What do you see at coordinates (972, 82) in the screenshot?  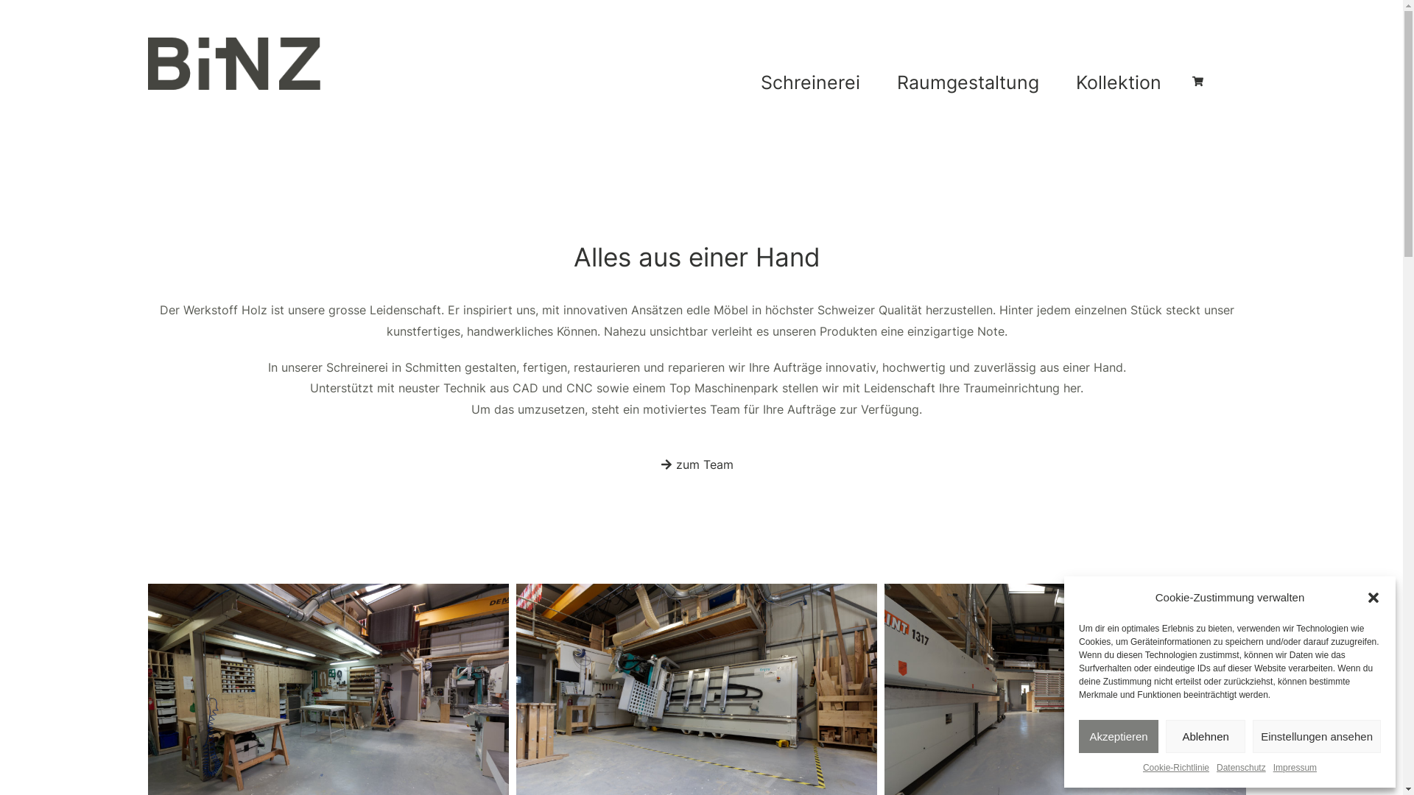 I see `Raumgestaltung` at bounding box center [972, 82].